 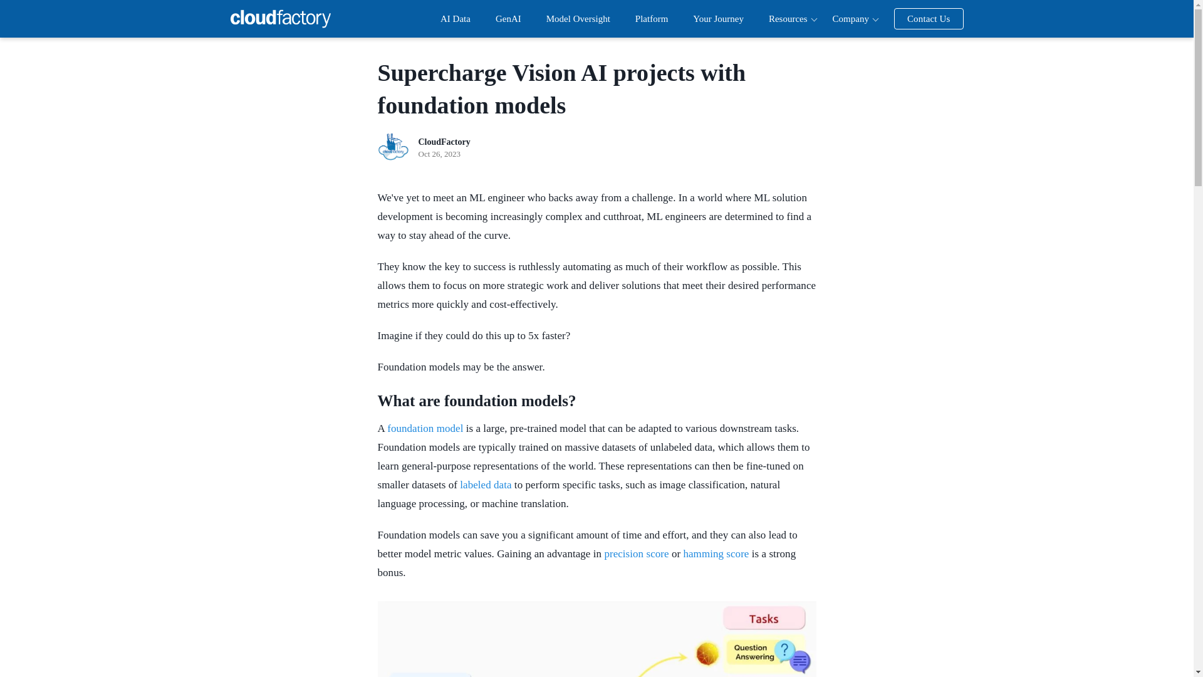 I want to click on Platform, so click(x=652, y=18).